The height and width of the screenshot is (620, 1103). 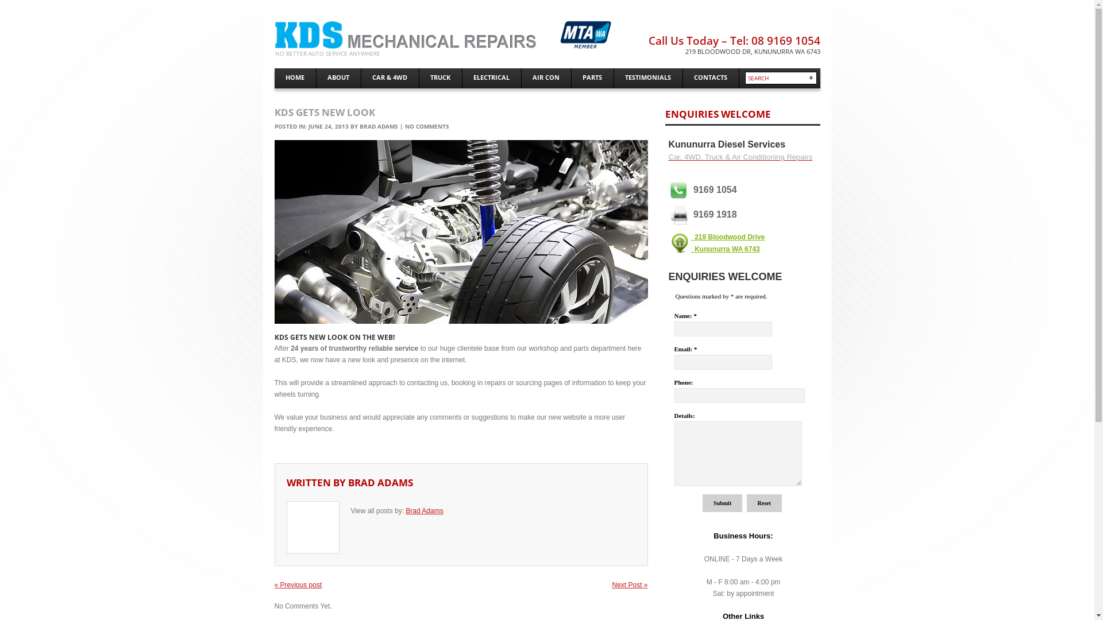 I want to click on TESTIMONIALS, so click(x=648, y=78).